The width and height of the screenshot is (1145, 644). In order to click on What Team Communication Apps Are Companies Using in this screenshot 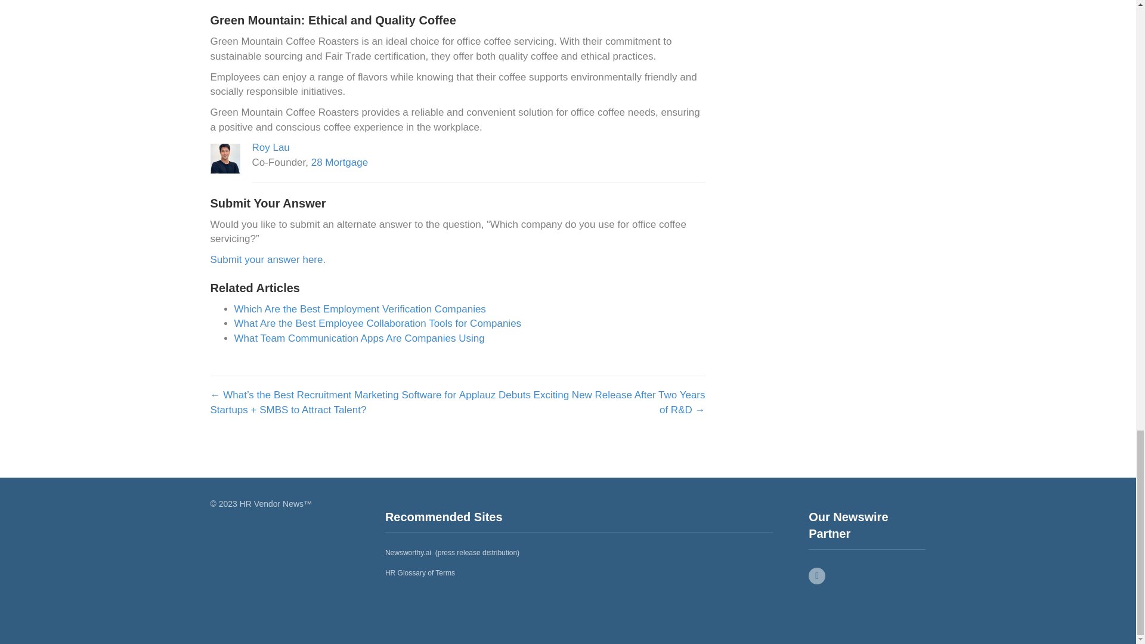, I will do `click(359, 338)`.